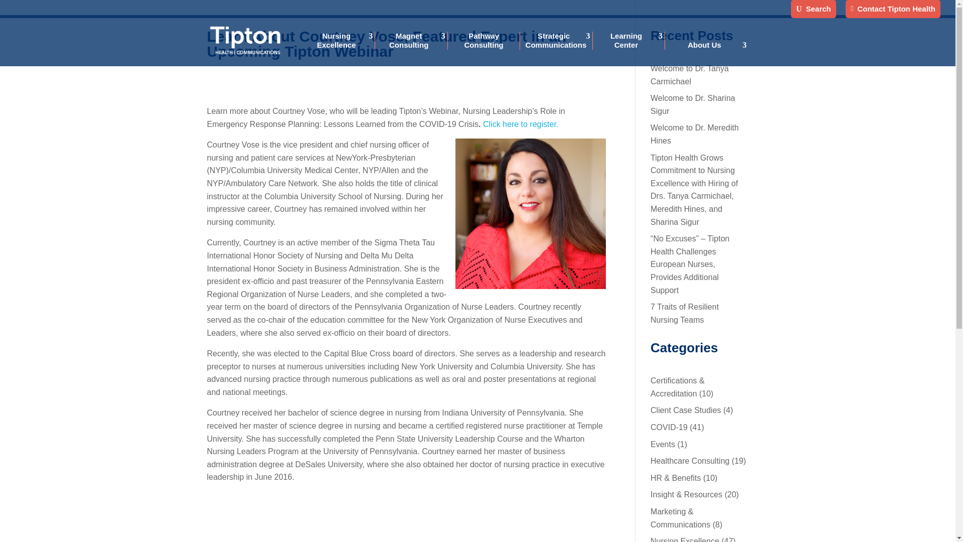  Describe the element at coordinates (342, 40) in the screenshot. I see `Nursing Excellence` at that location.